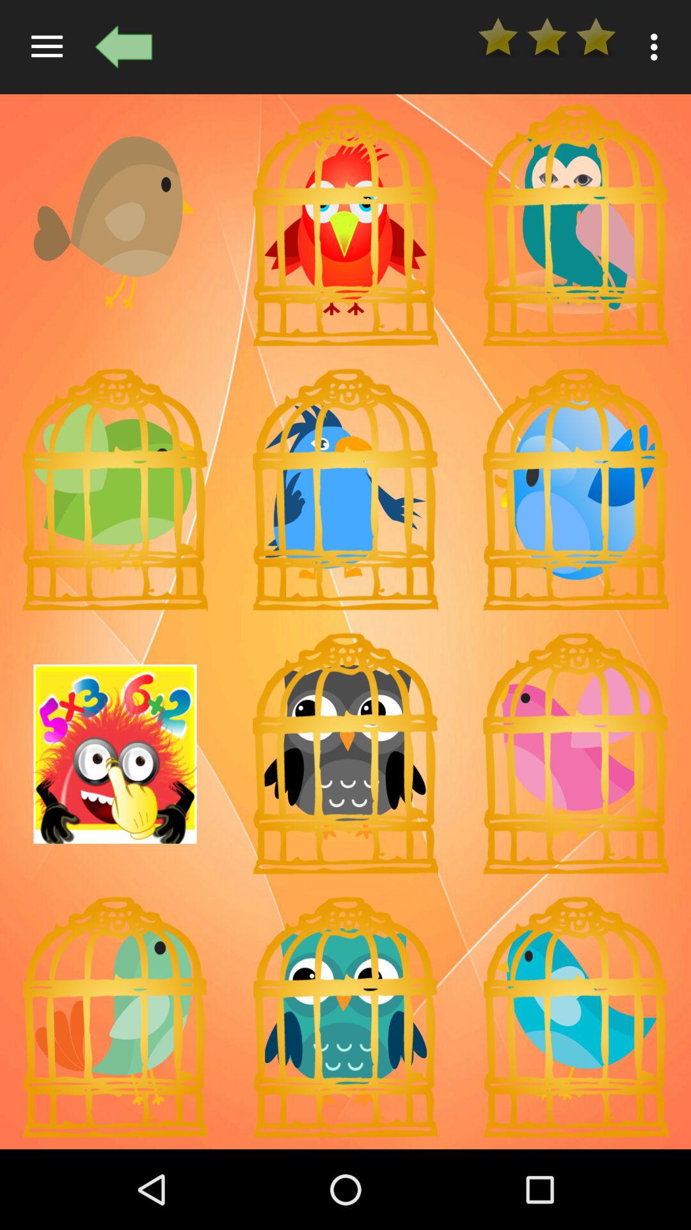 The width and height of the screenshot is (691, 1230). I want to click on choose activity, so click(115, 754).